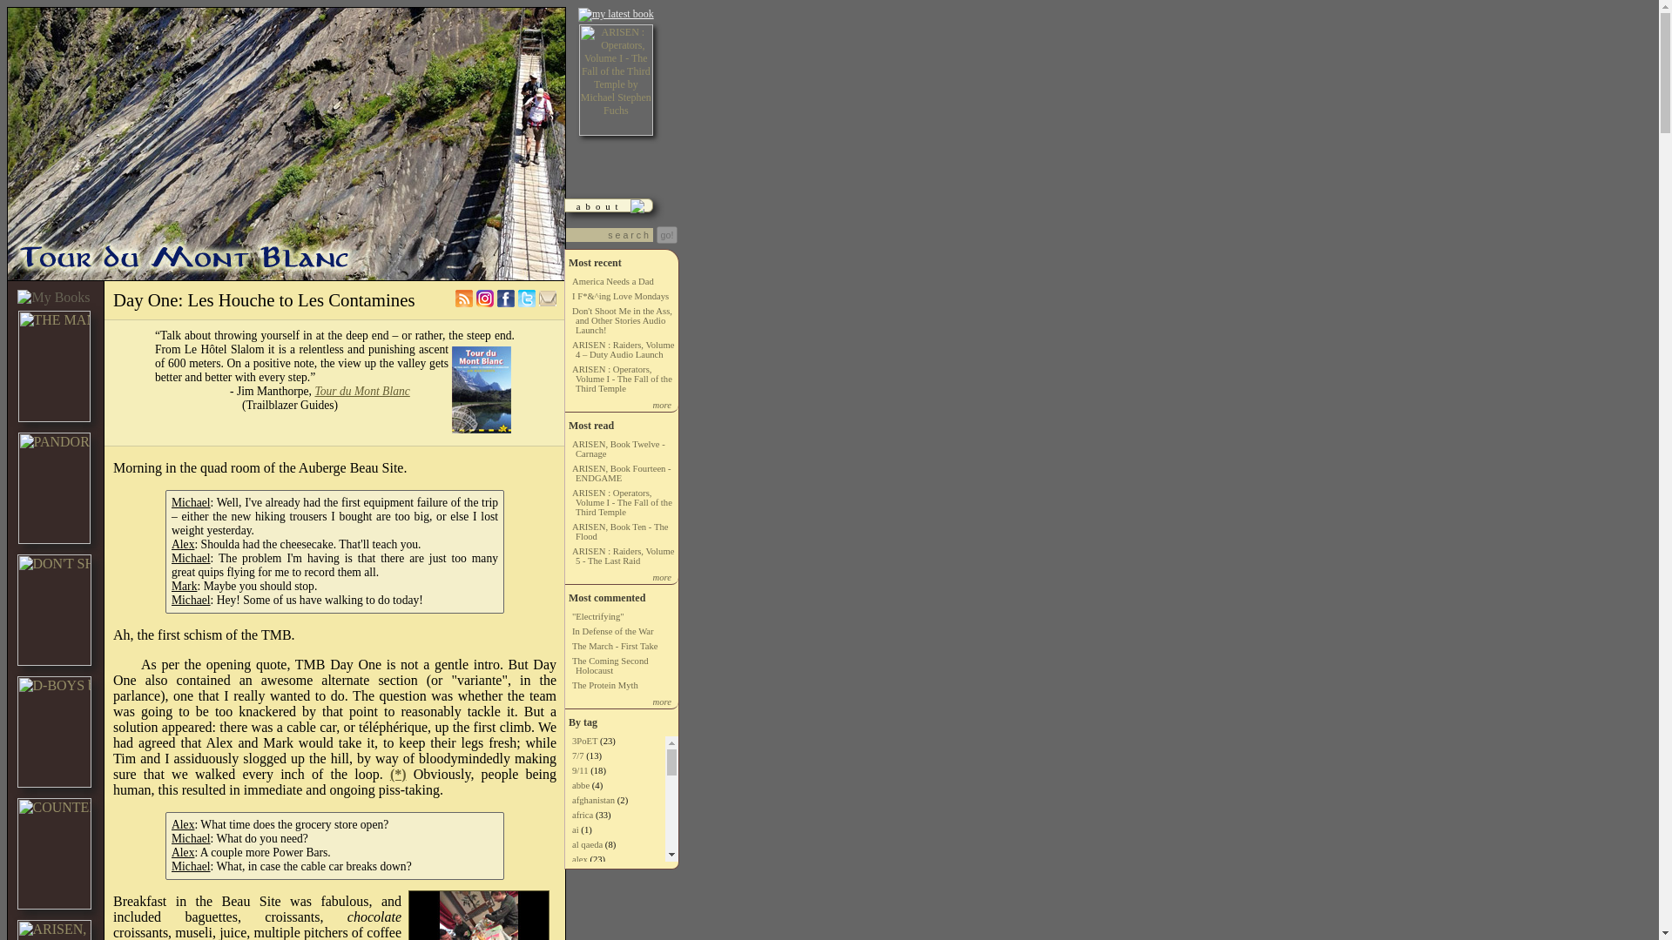  Describe the element at coordinates (610, 235) in the screenshot. I see ` s e a r c h ` at that location.